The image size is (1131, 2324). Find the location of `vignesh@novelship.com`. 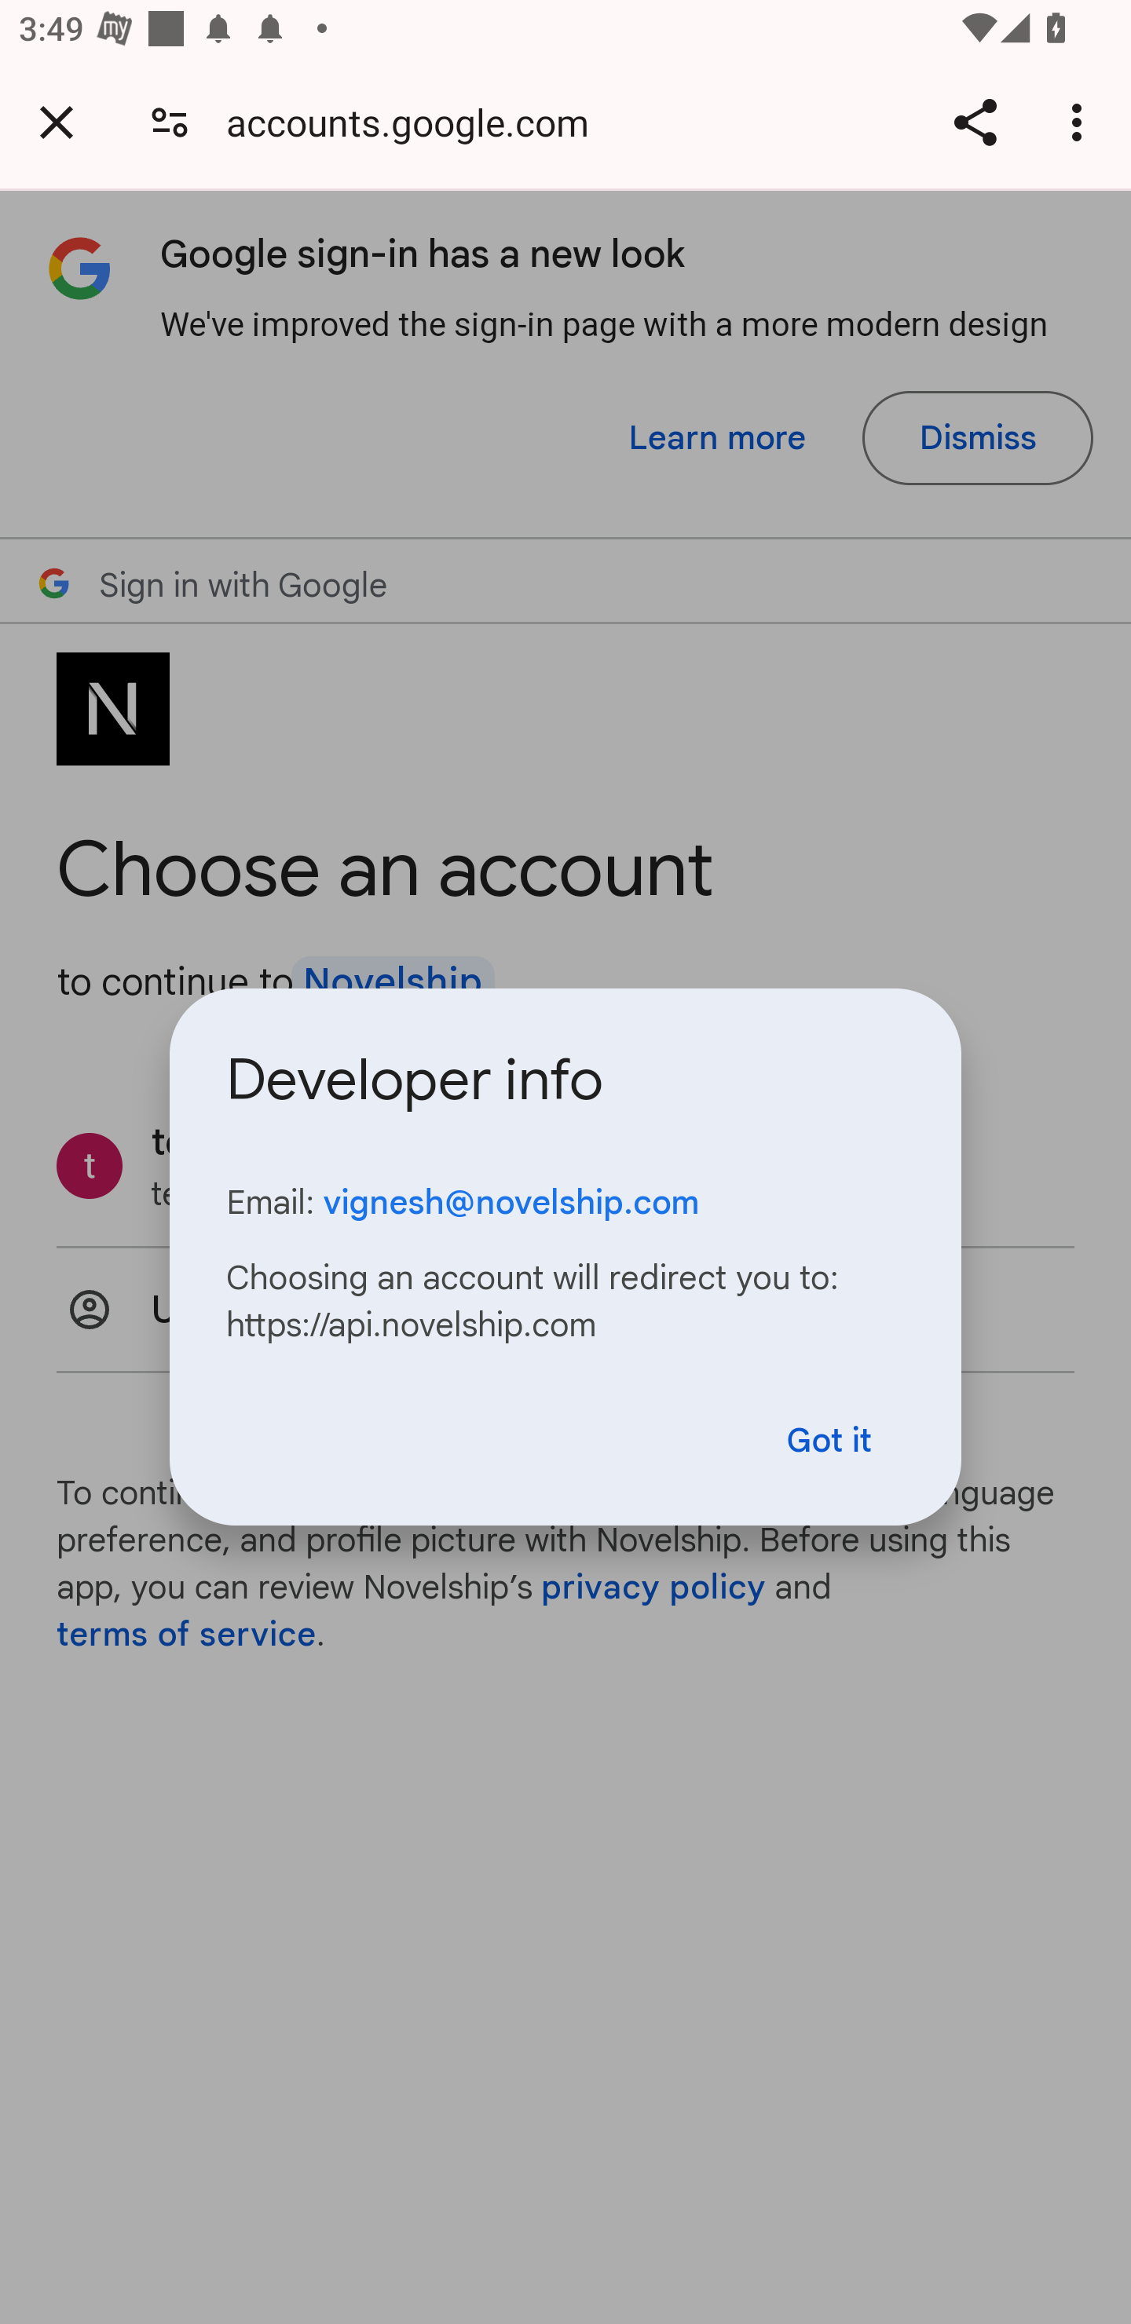

vignesh@novelship.com is located at coordinates (511, 1202).